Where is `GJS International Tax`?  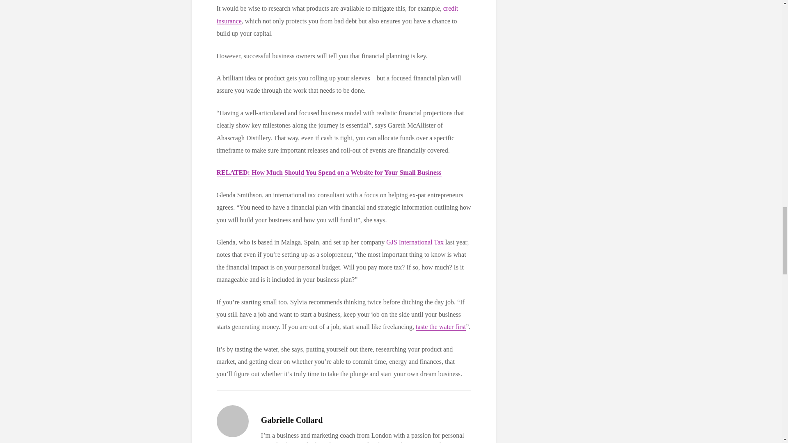 GJS International Tax is located at coordinates (414, 242).